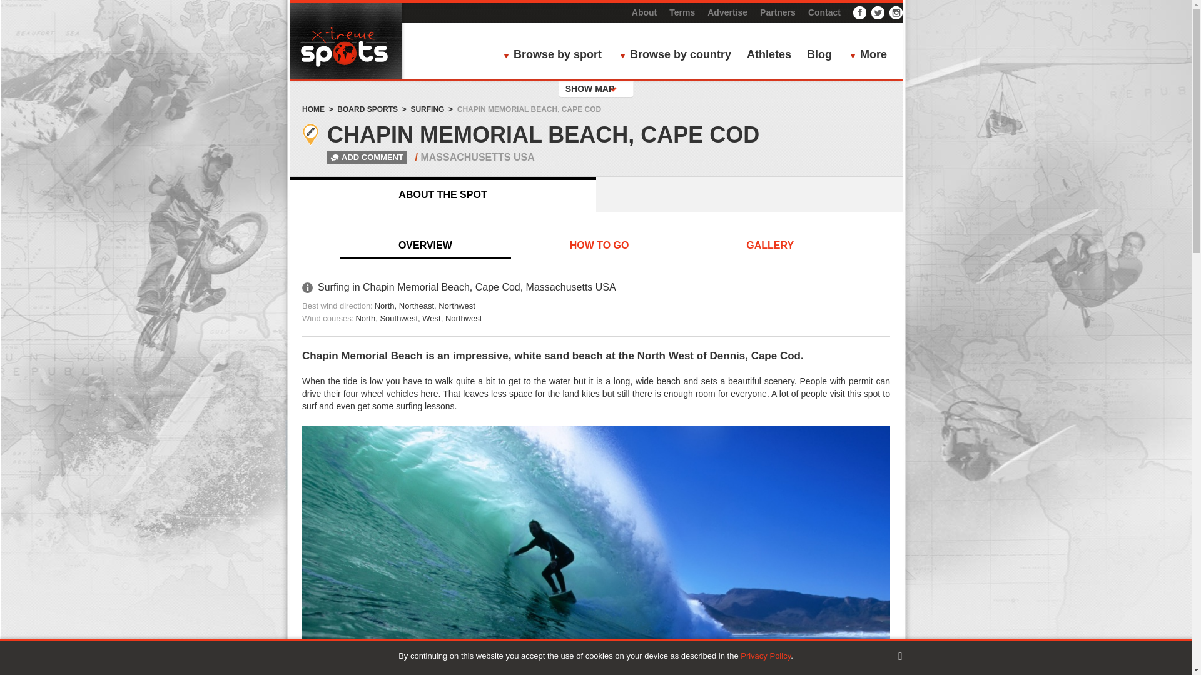  I want to click on HOW TO GO, so click(599, 246).